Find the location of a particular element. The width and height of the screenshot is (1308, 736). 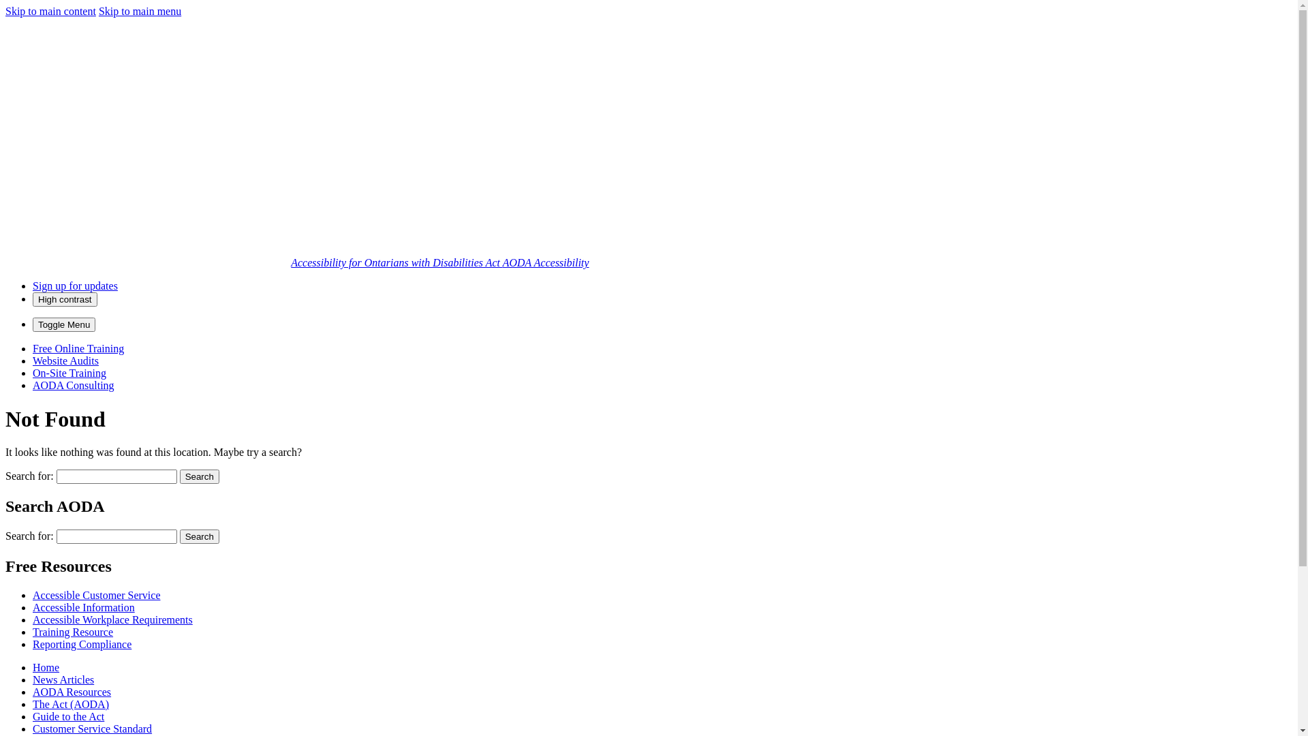

AODA Resources is located at coordinates (72, 692).